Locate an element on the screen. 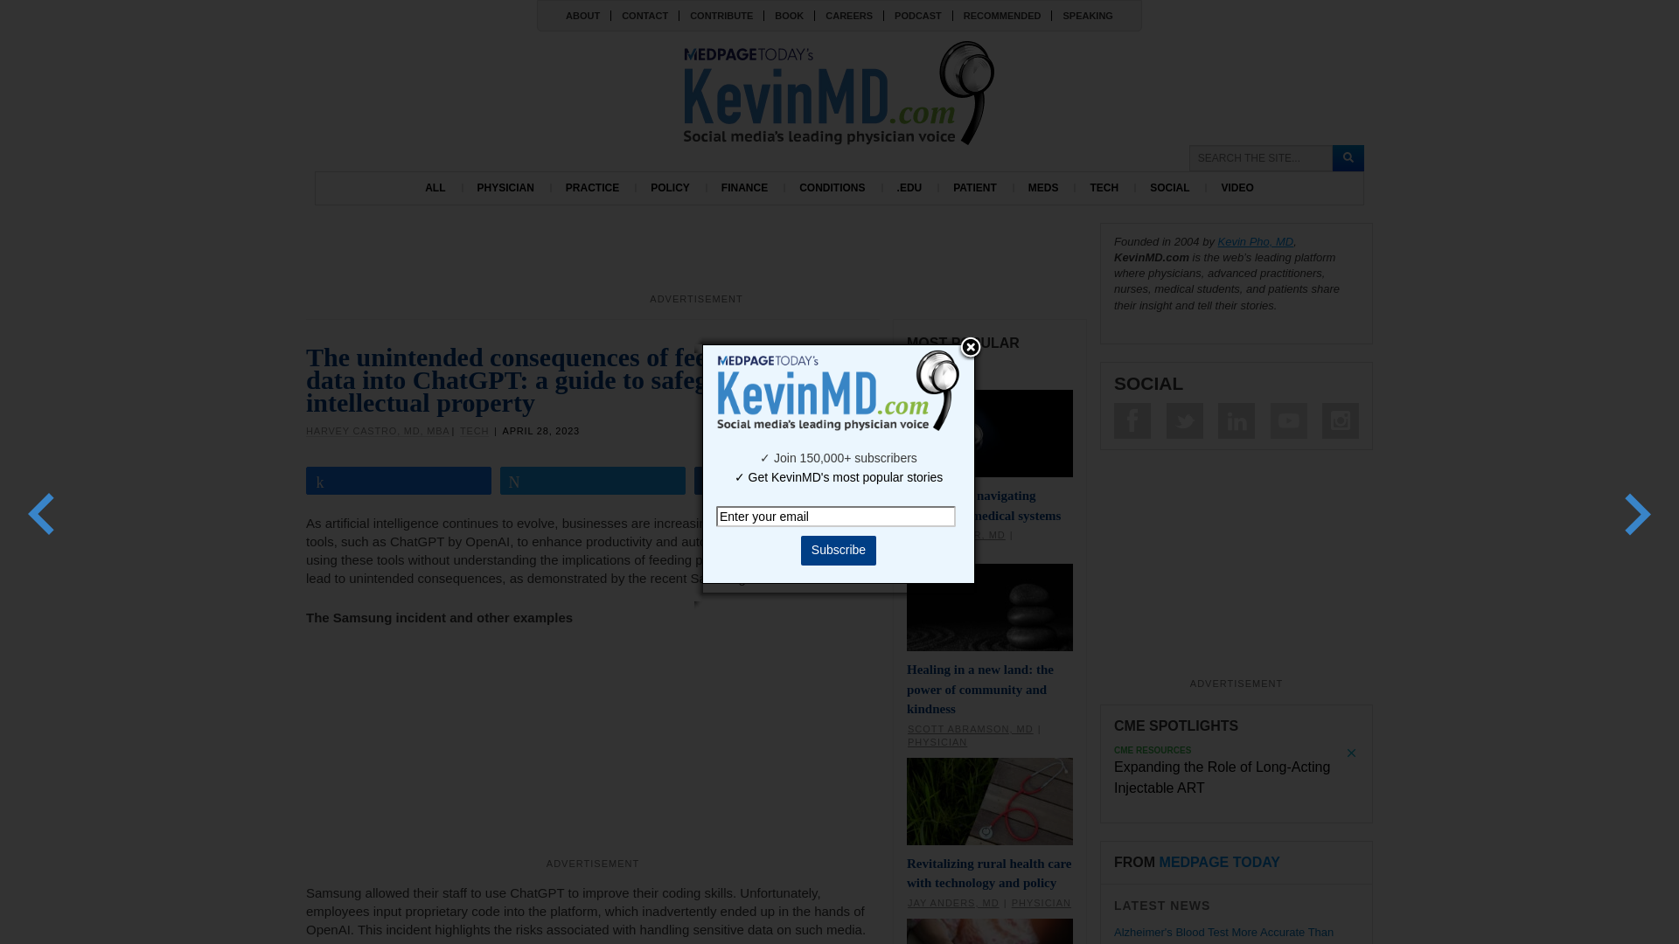 The height and width of the screenshot is (944, 1679). SOCIAL is located at coordinates (1170, 188).